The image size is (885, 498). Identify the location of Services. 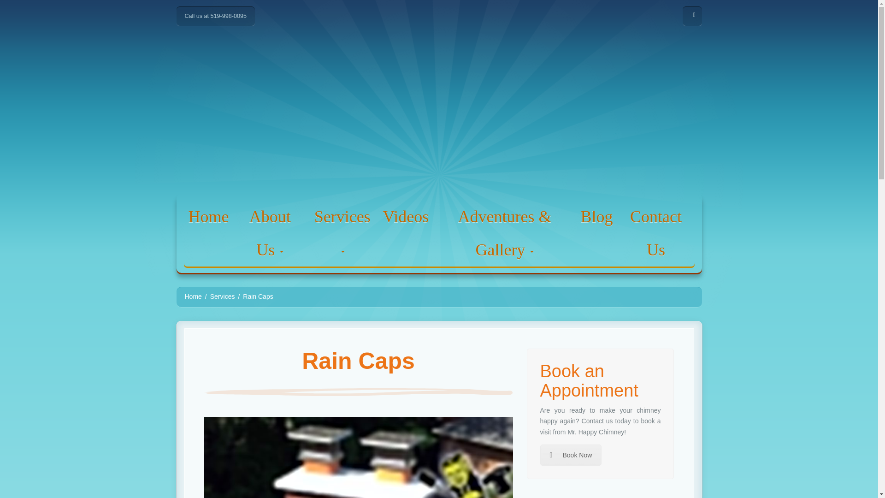
(342, 233).